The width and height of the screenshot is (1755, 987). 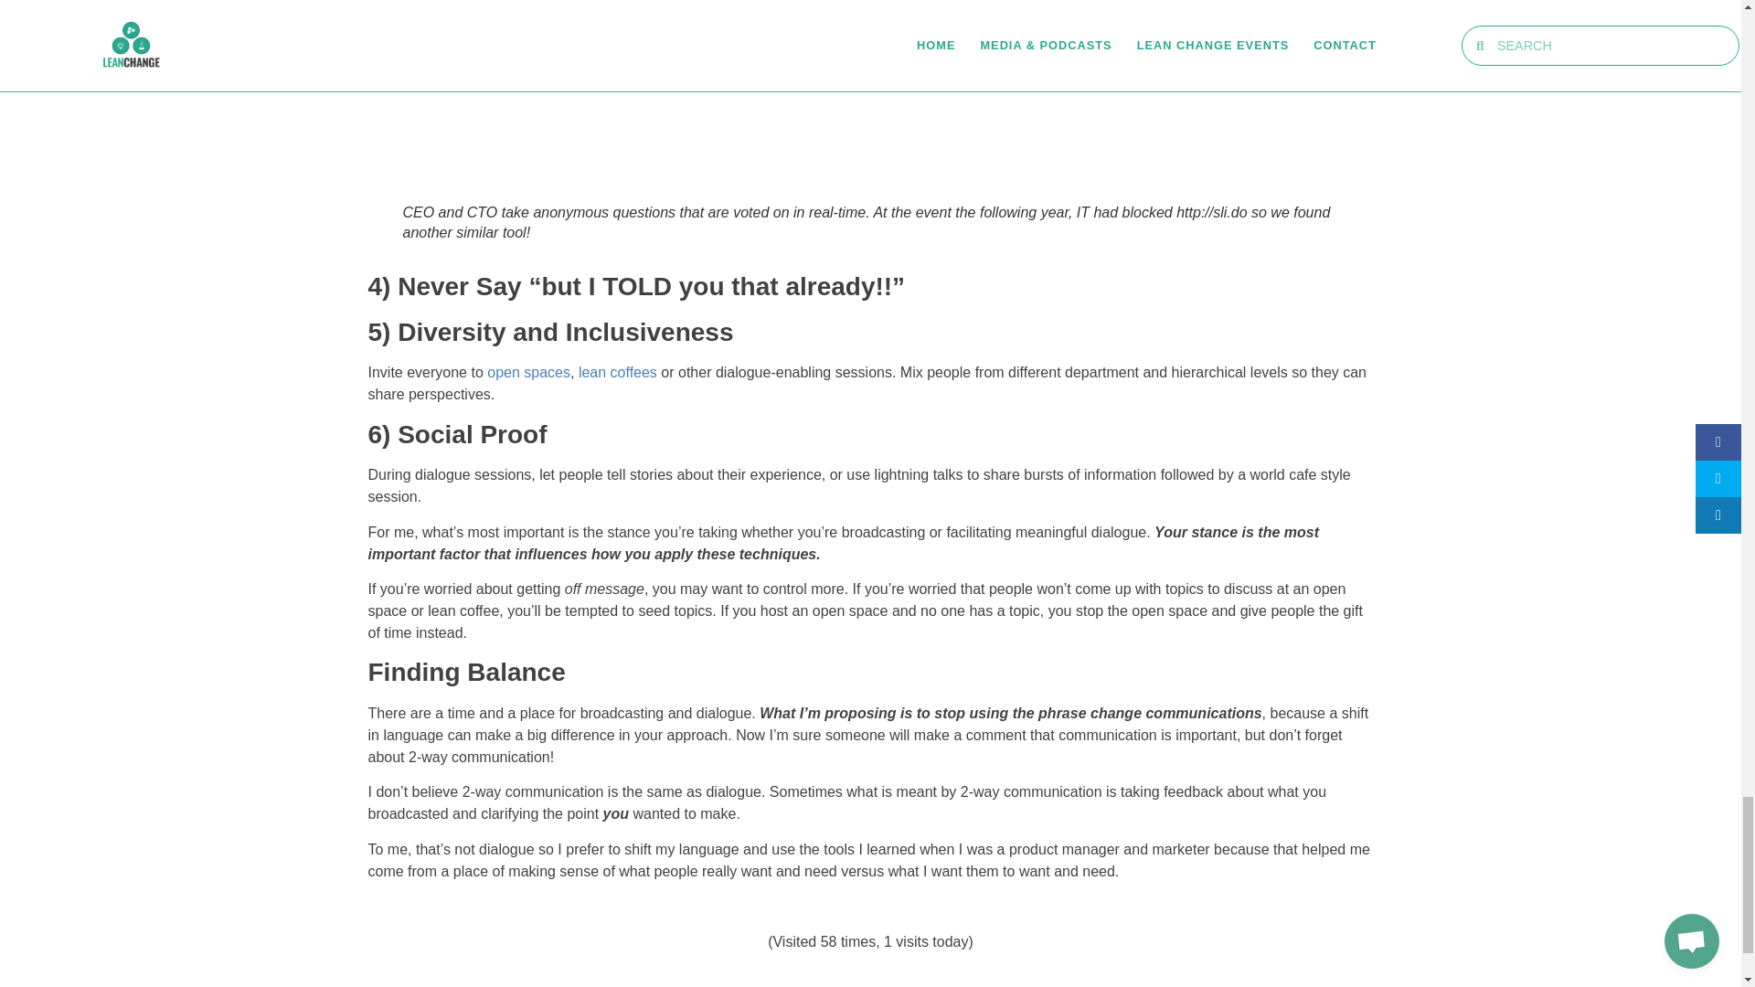 What do you see at coordinates (528, 371) in the screenshot?
I see `open spaces` at bounding box center [528, 371].